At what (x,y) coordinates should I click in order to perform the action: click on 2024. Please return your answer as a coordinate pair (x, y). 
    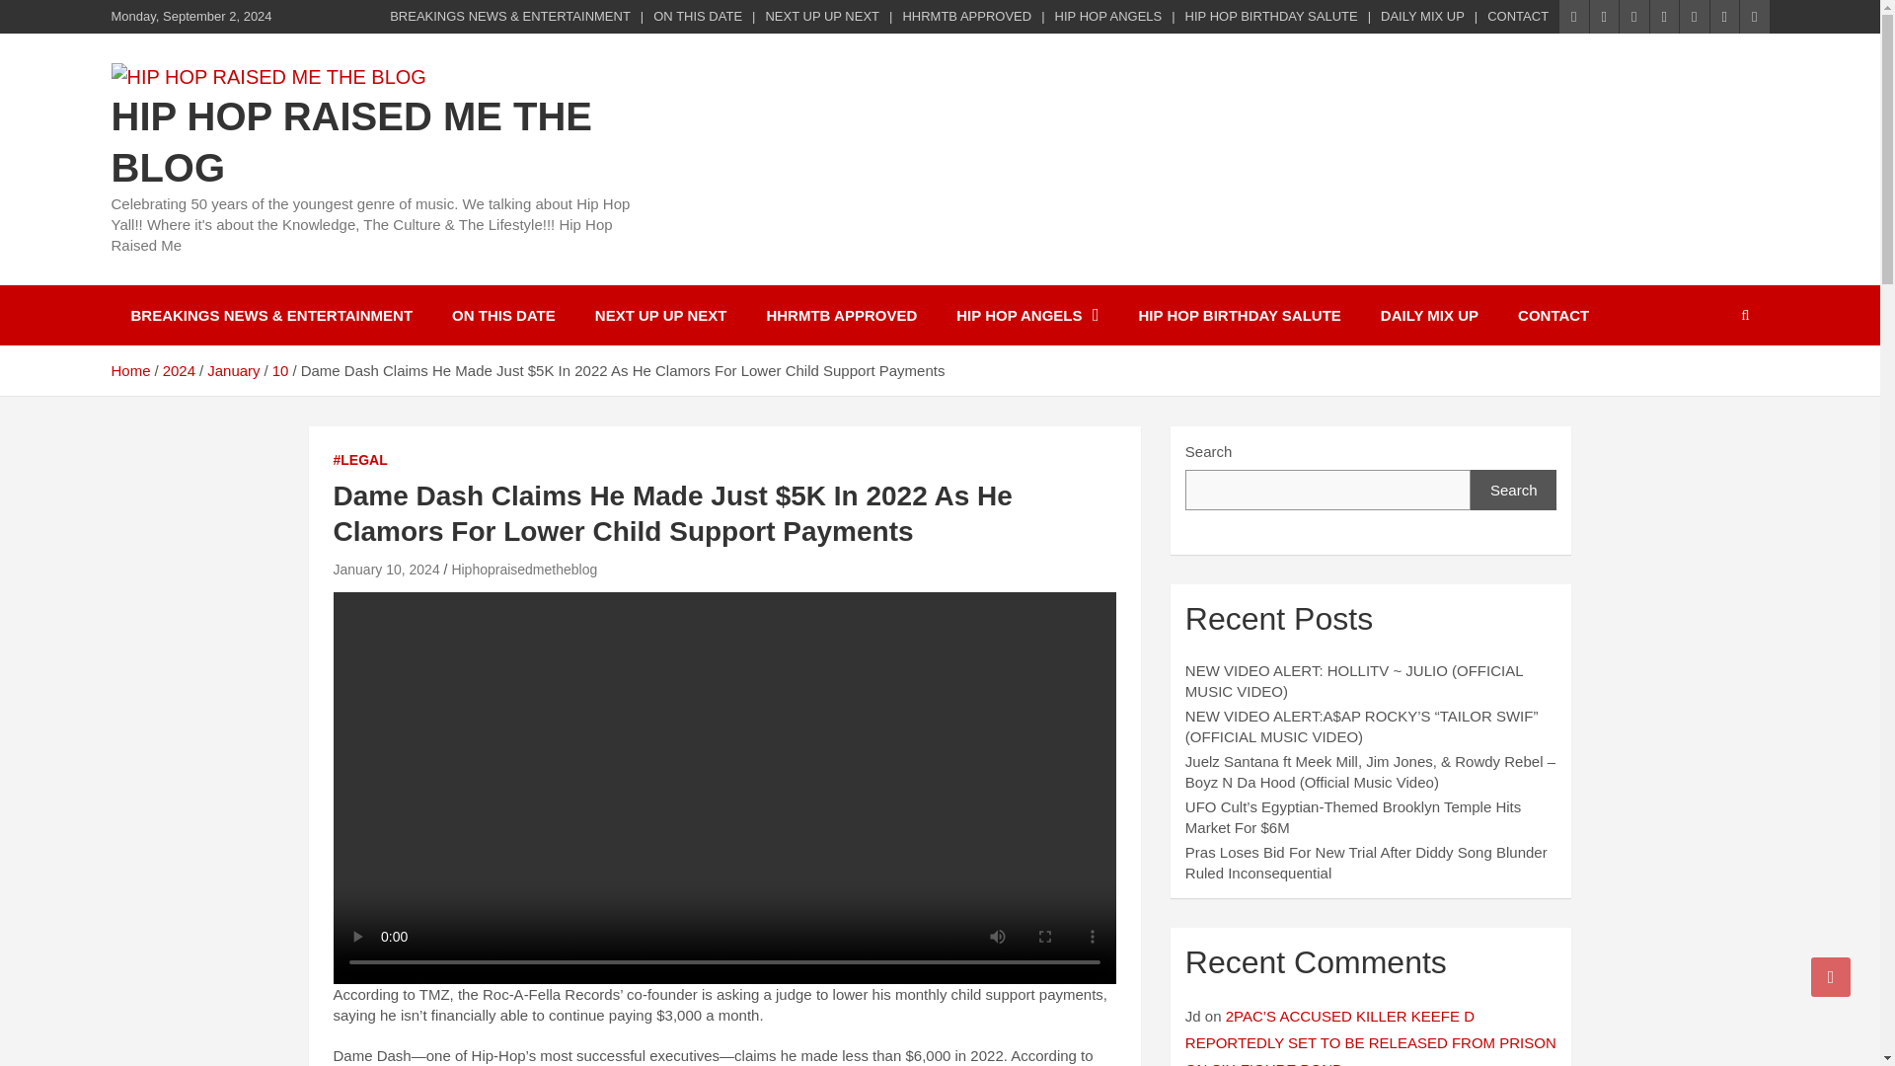
    Looking at the image, I should click on (179, 371).